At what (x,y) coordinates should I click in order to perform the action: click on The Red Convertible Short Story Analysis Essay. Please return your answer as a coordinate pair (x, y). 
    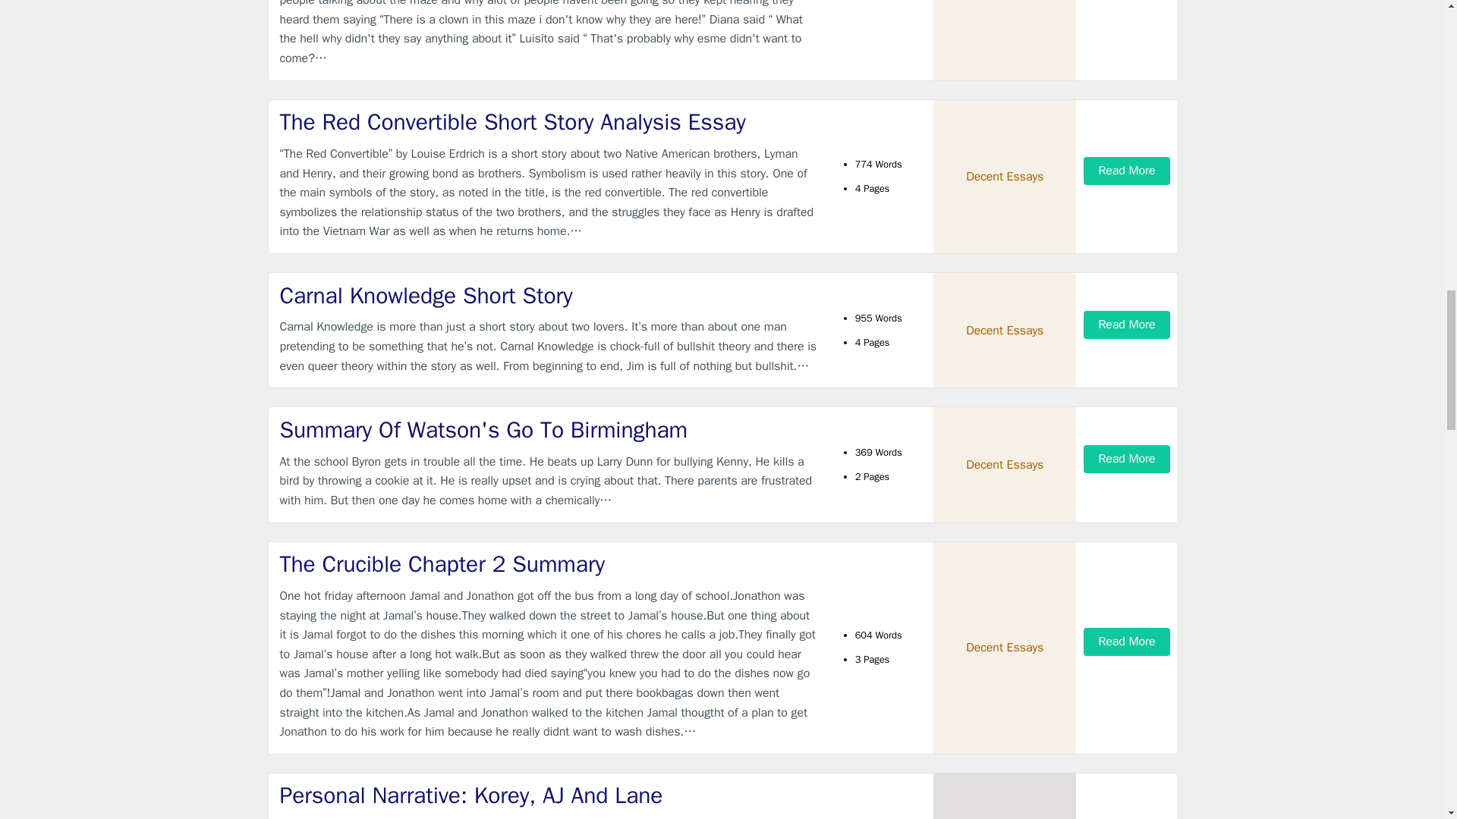
    Looking at the image, I should click on (549, 123).